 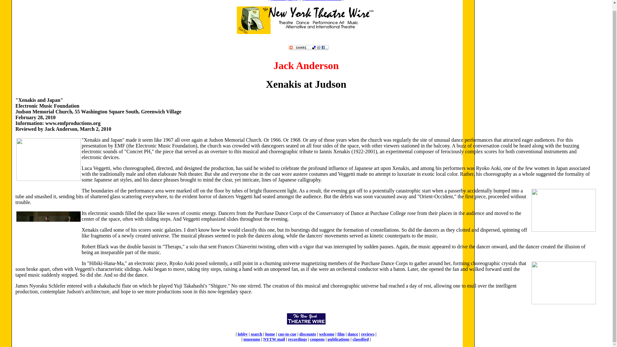 What do you see at coordinates (353, 334) in the screenshot?
I see `dance` at bounding box center [353, 334].